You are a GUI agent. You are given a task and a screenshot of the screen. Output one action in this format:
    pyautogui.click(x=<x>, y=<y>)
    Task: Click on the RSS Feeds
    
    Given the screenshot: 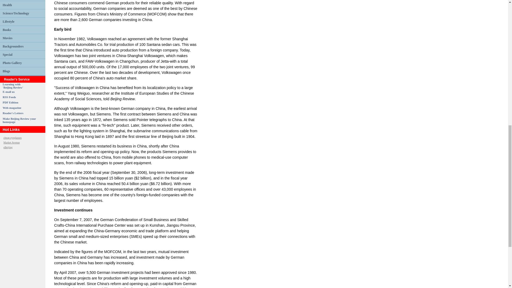 What is the action you would take?
    pyautogui.click(x=13, y=86)
    